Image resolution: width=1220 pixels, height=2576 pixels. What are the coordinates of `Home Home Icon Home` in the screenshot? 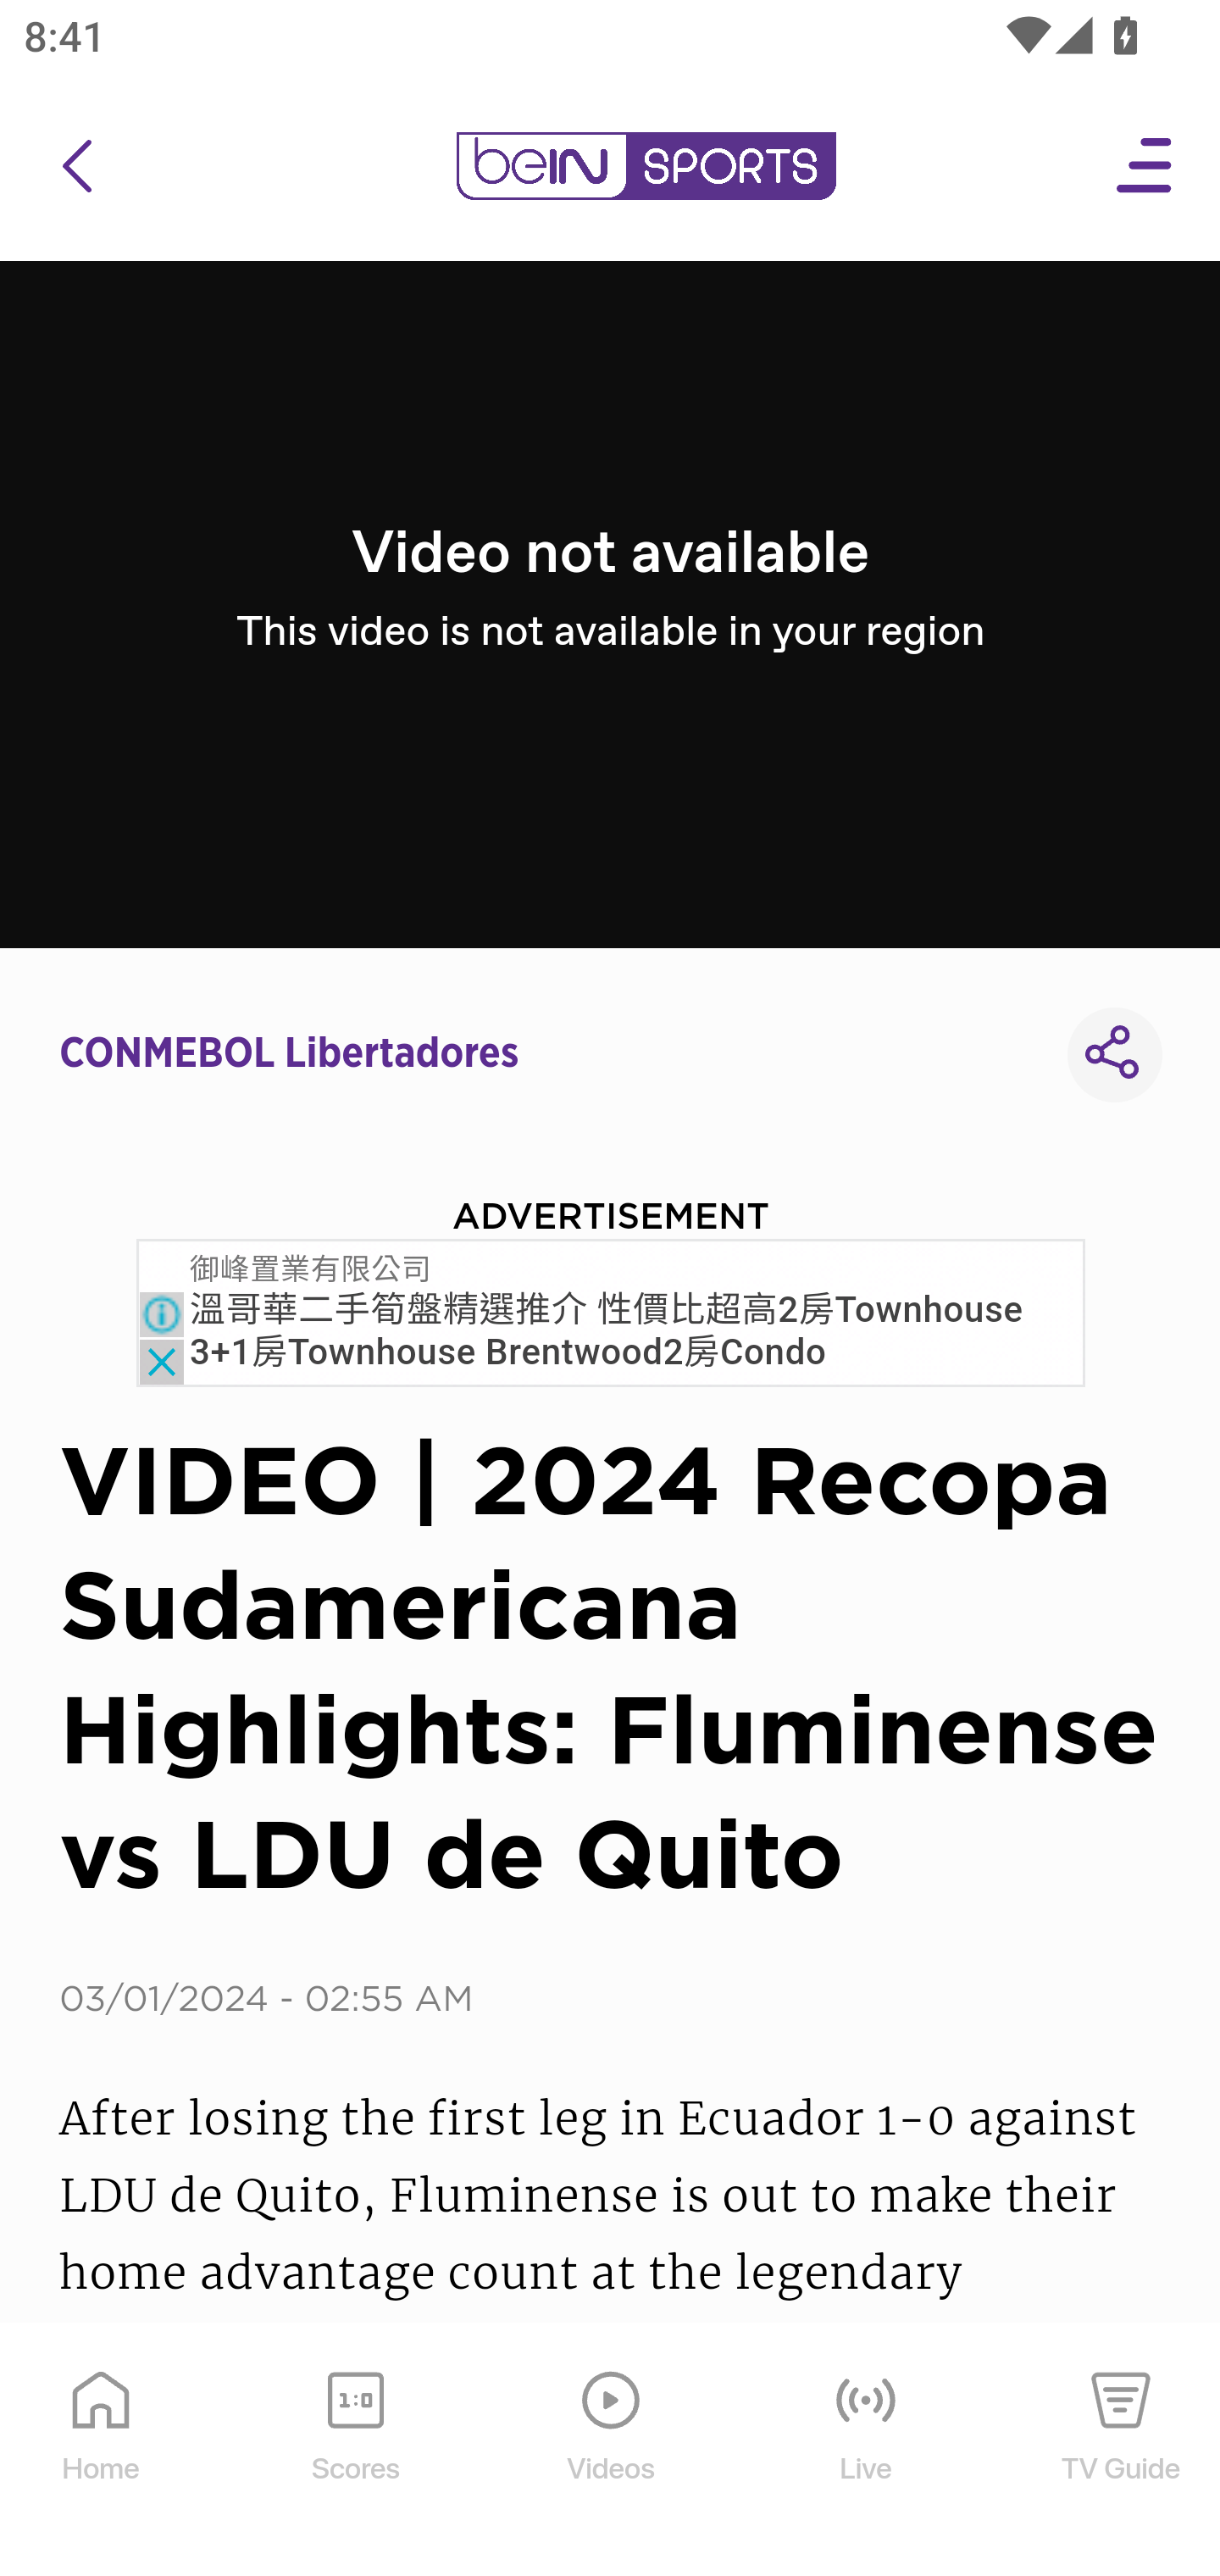 It's located at (102, 2451).